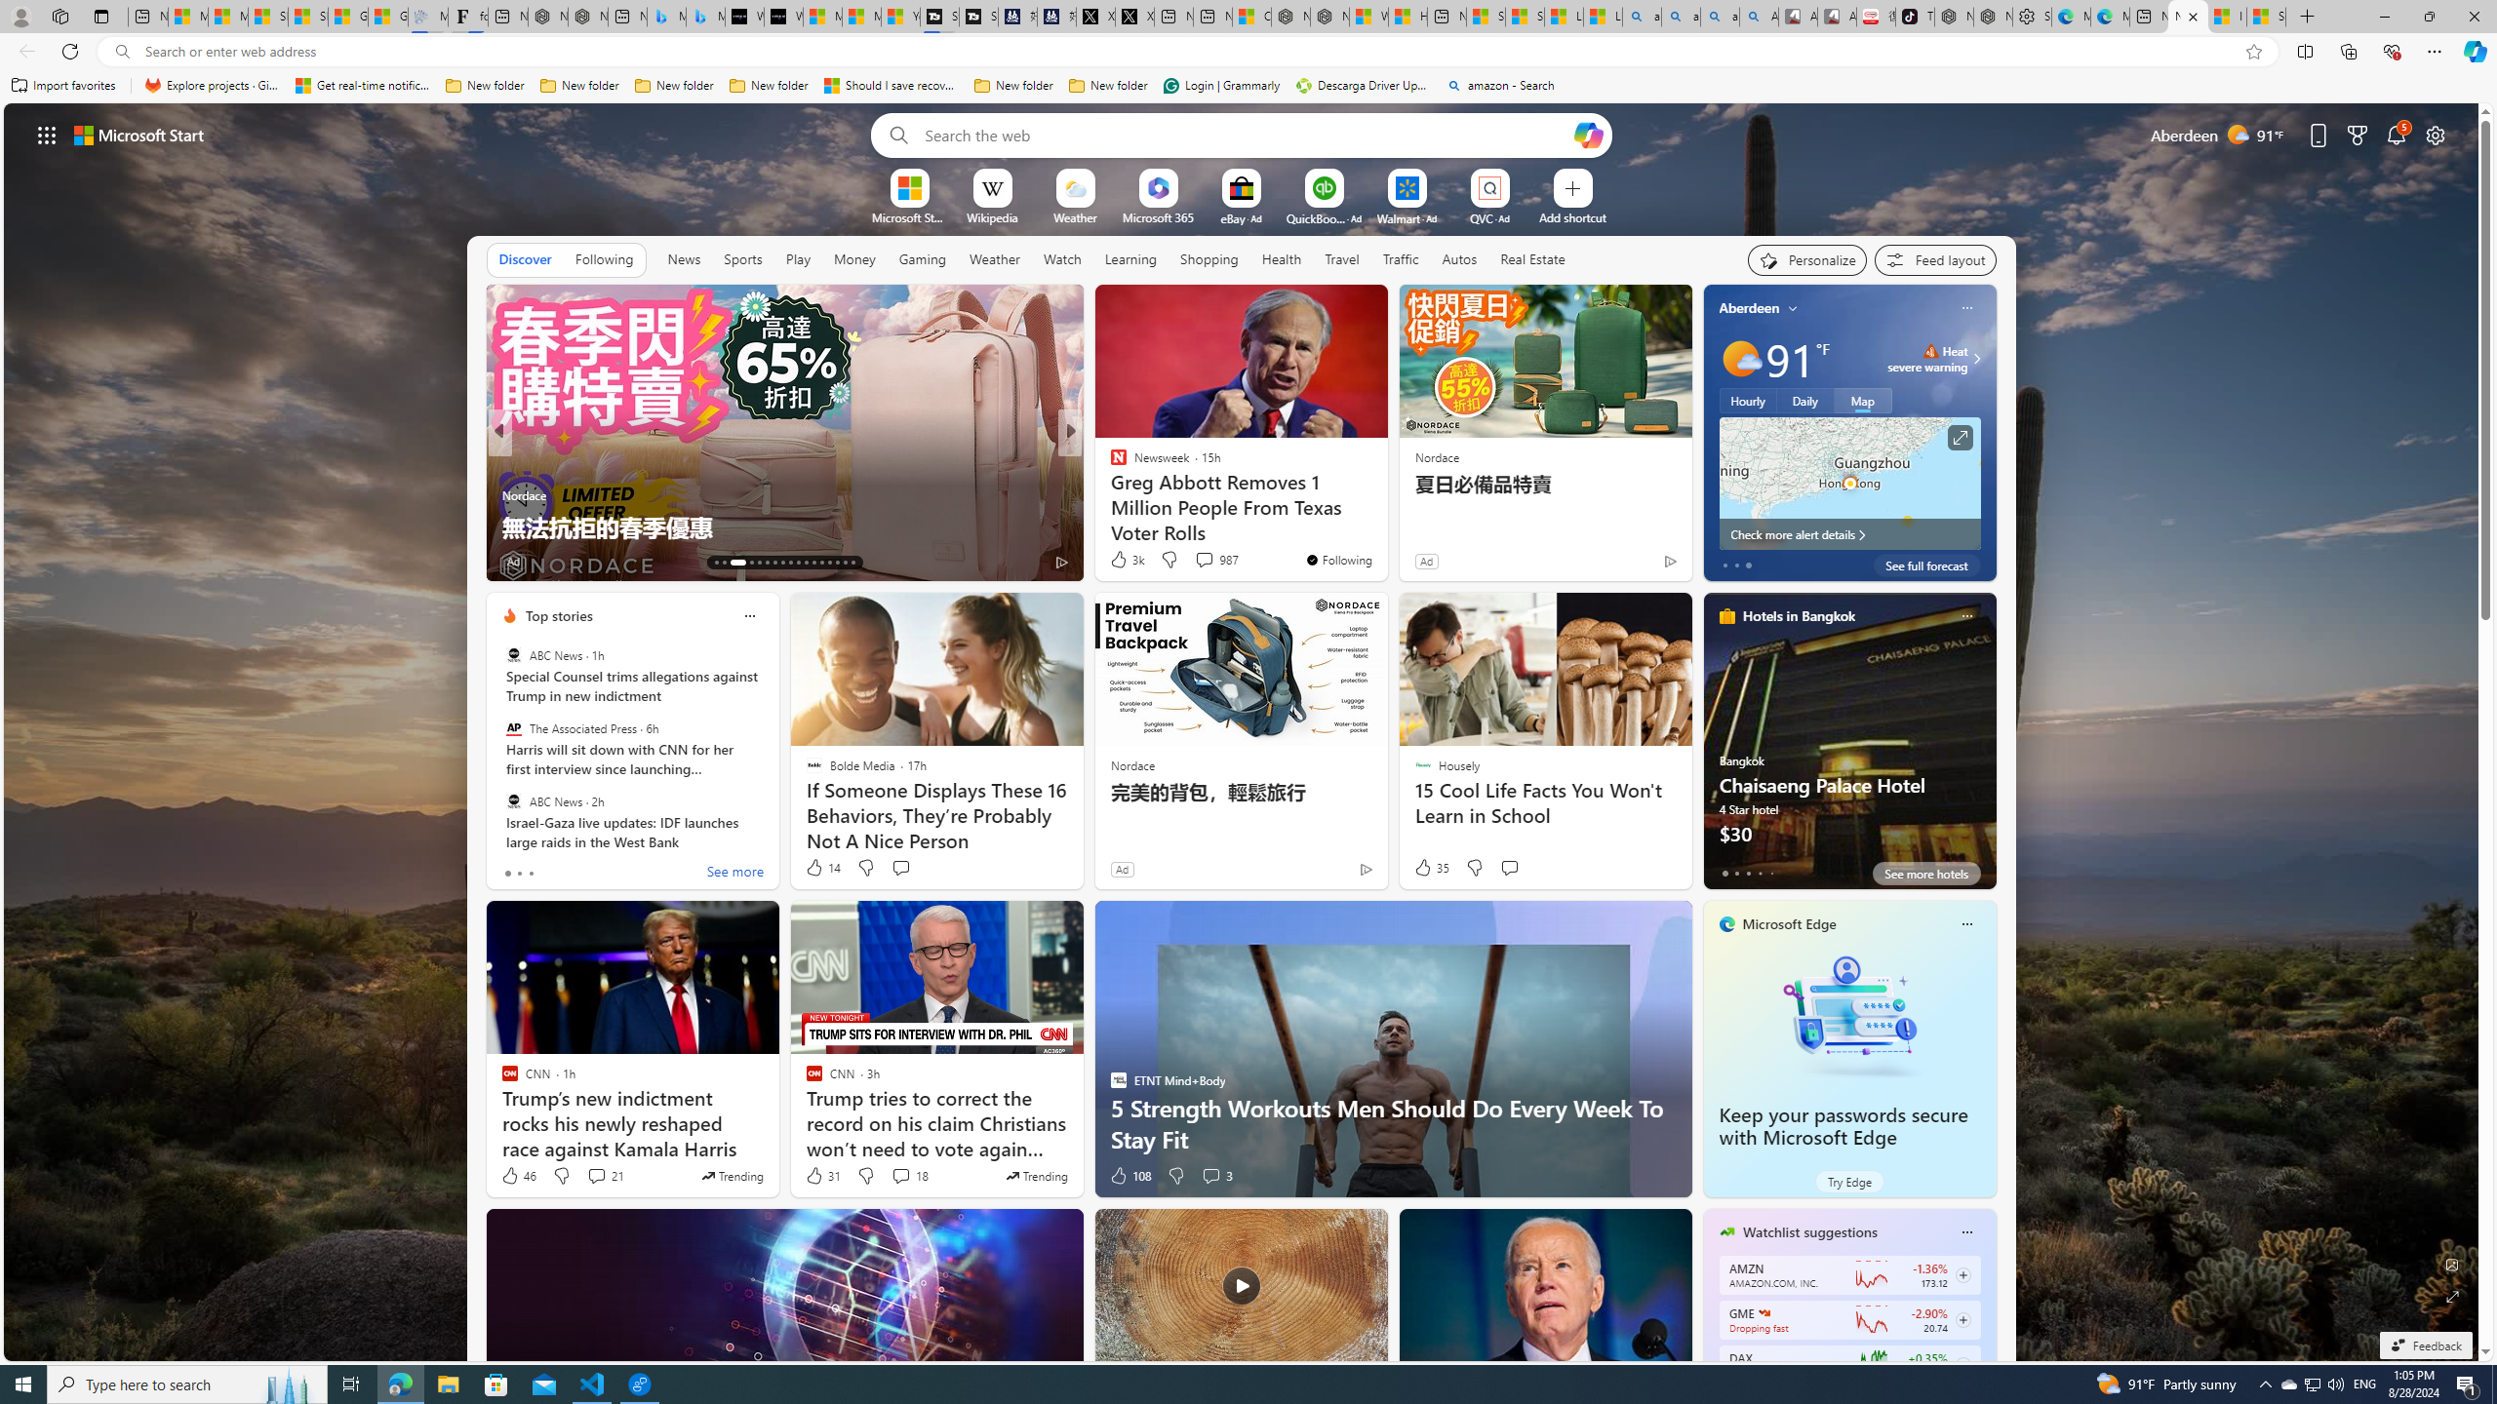 The width and height of the screenshot is (2497, 1404). What do you see at coordinates (1384, 526) in the screenshot?
I see `Why the GOP is no longer denying climate change` at bounding box center [1384, 526].